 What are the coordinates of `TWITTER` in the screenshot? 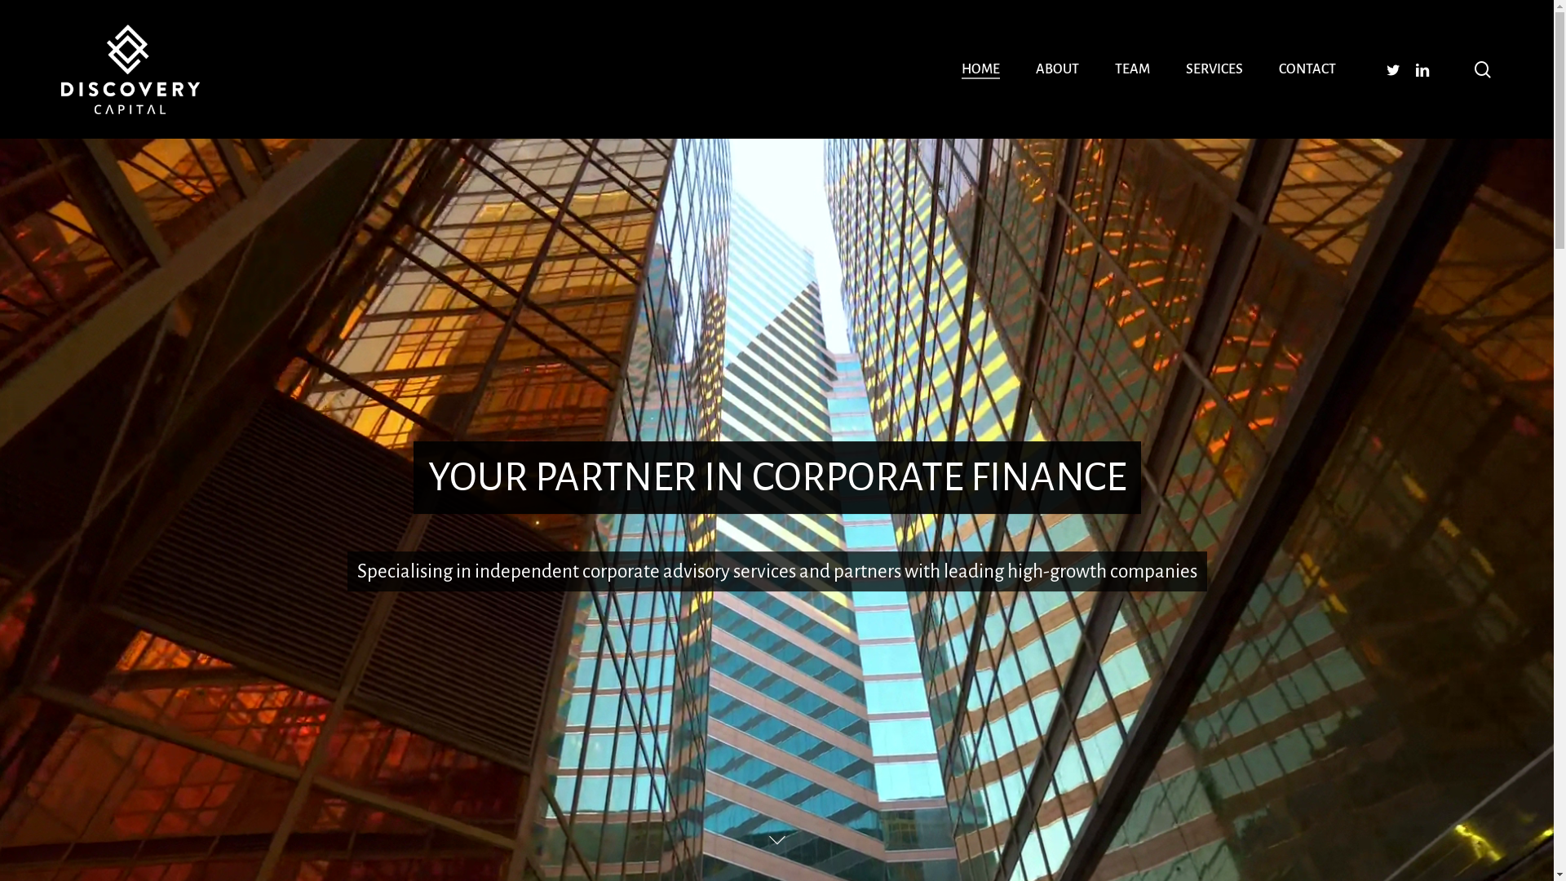 It's located at (1393, 70).